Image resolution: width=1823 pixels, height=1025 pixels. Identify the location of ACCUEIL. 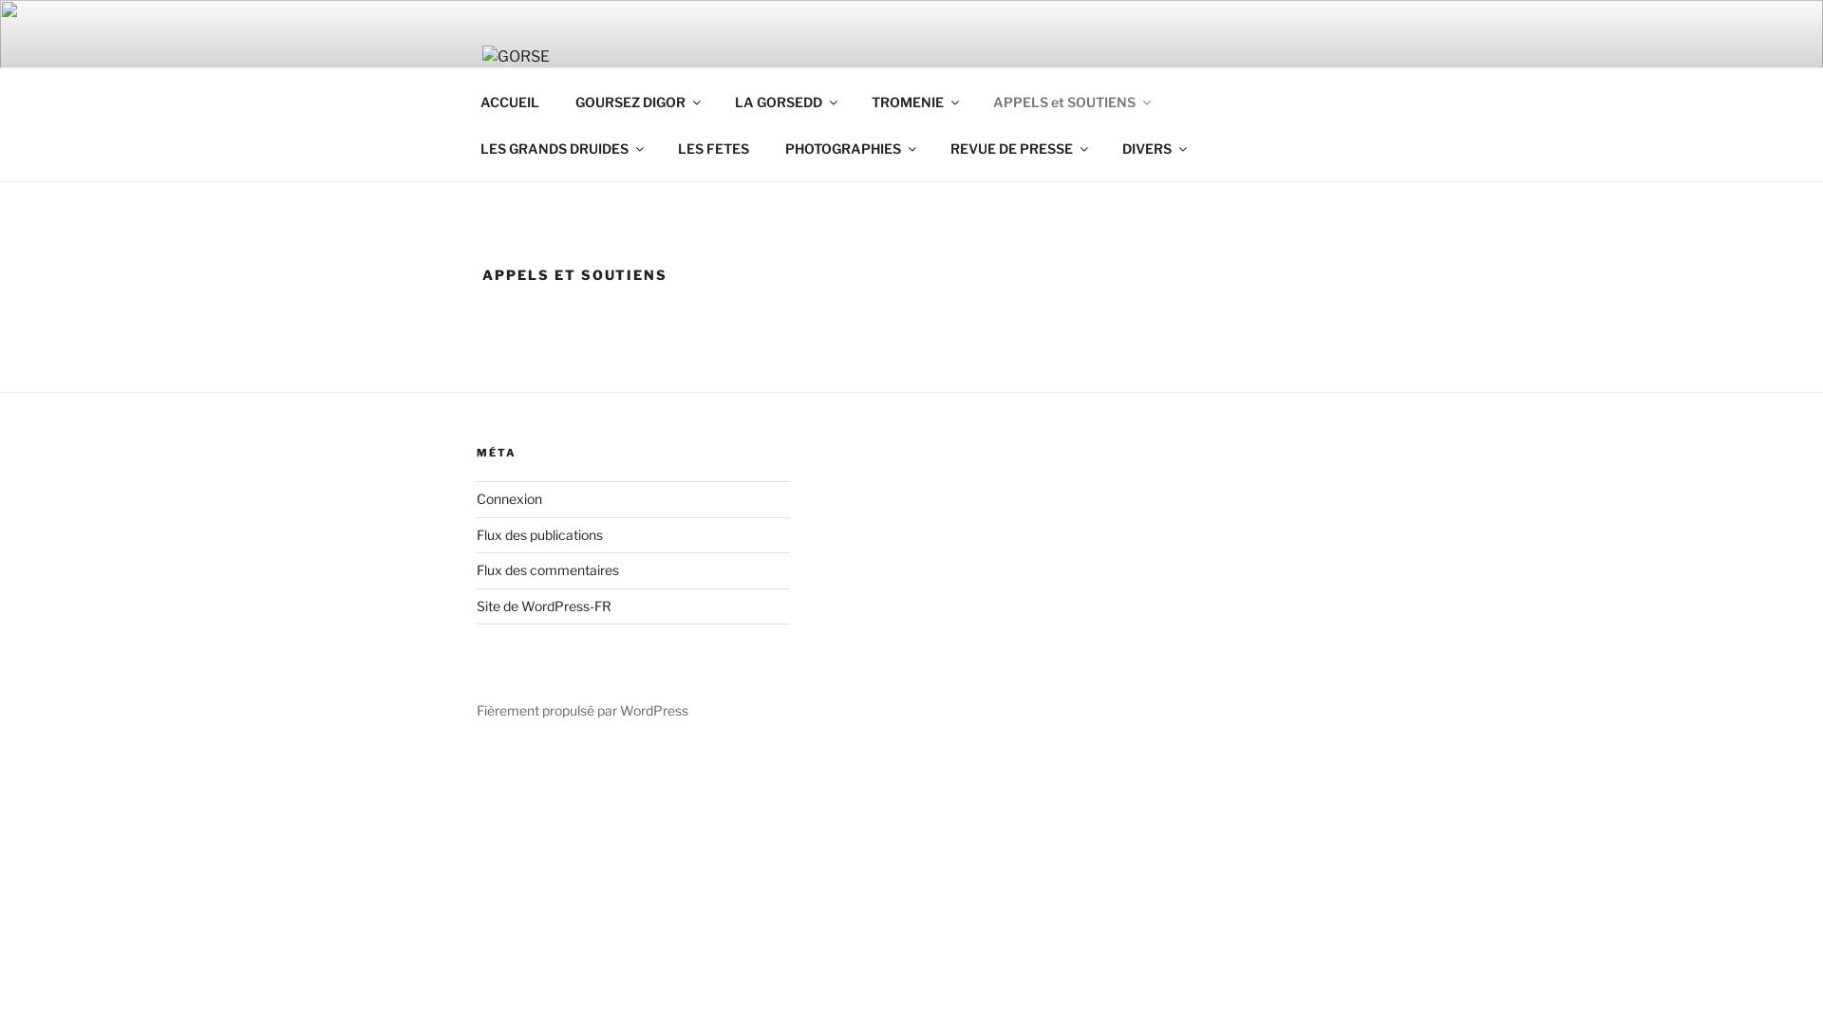
(509, 101).